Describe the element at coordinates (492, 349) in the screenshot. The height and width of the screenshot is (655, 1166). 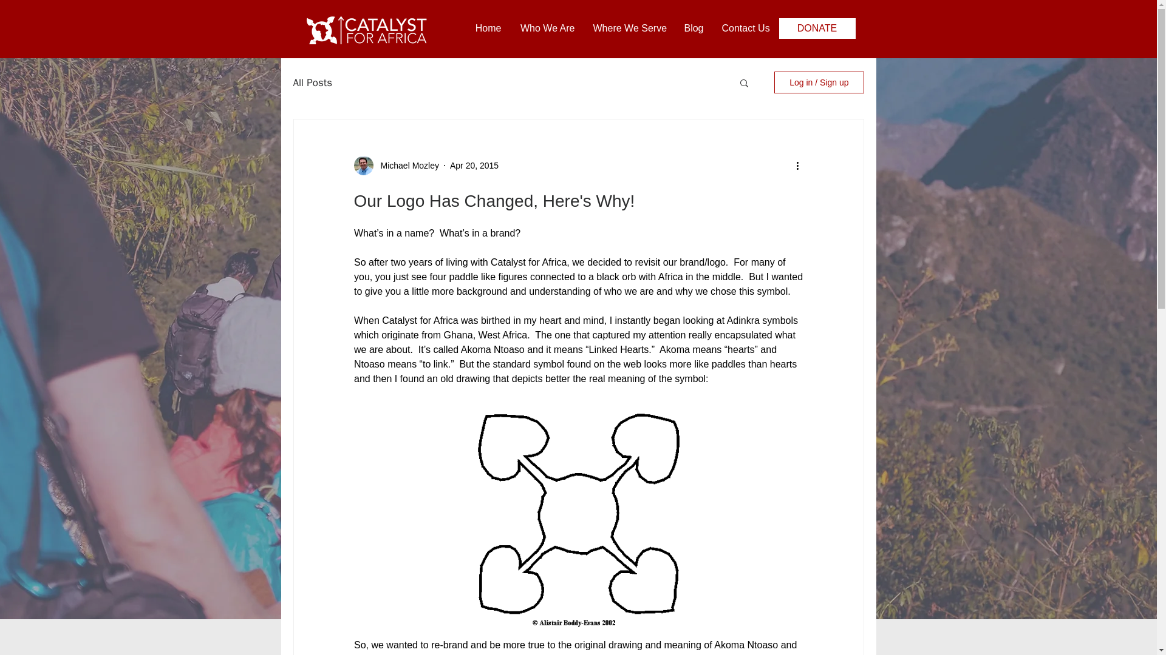
I see `Akoma Ntoaso` at that location.